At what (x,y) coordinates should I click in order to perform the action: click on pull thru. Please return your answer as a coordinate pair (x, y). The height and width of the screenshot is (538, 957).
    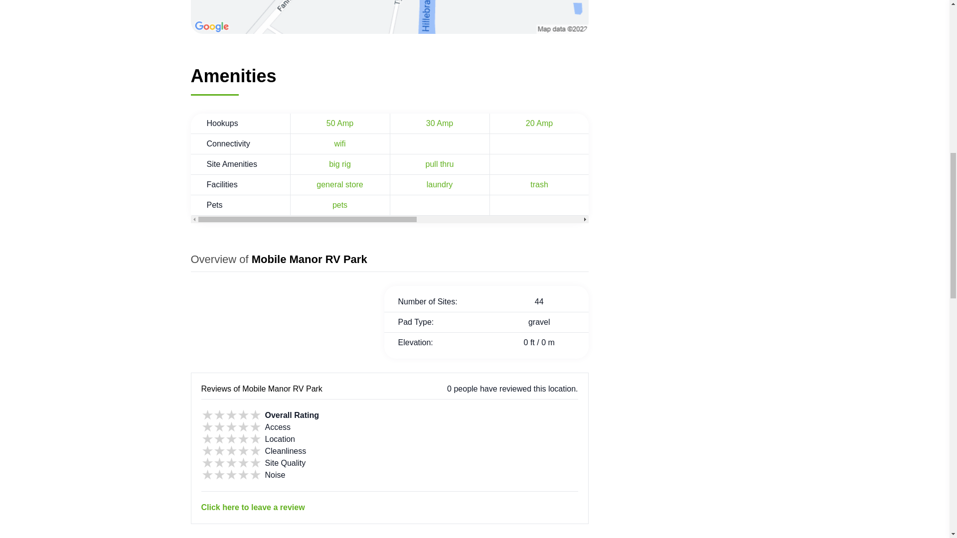
    Looking at the image, I should click on (440, 163).